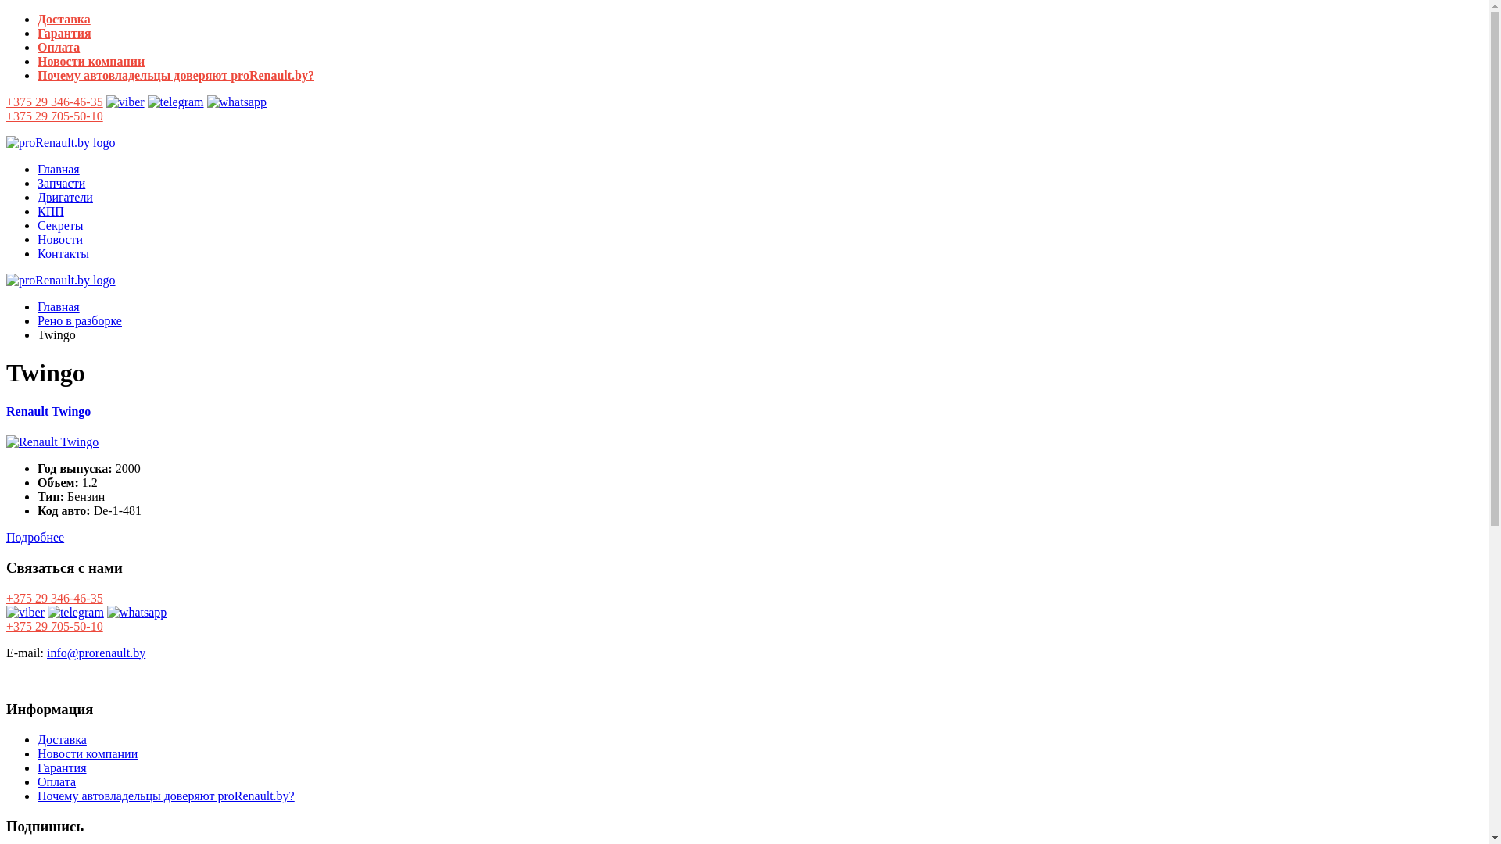 The height and width of the screenshot is (844, 1501). Describe the element at coordinates (48, 411) in the screenshot. I see `Renault Twingo` at that location.